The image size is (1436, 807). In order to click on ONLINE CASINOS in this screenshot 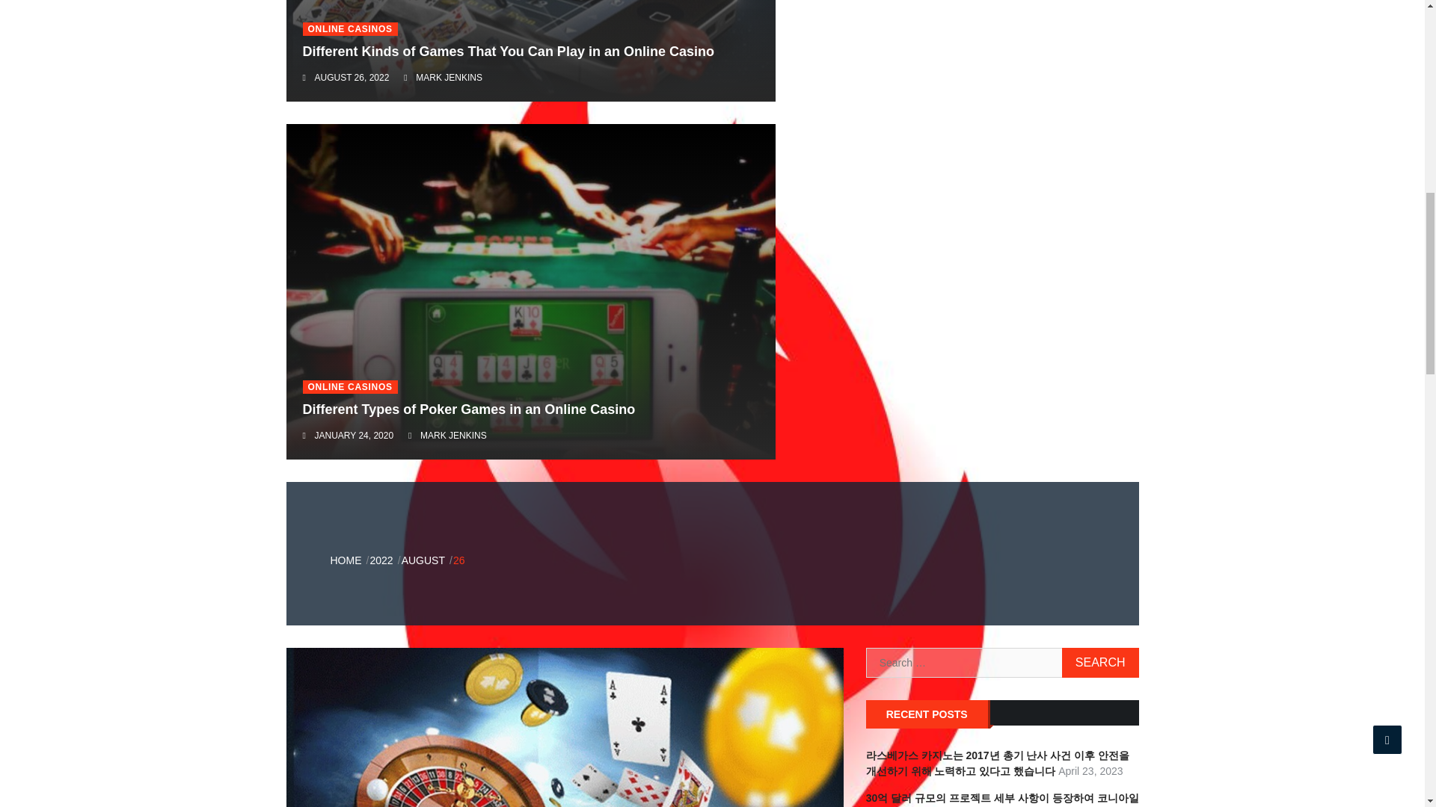, I will do `click(349, 28)`.